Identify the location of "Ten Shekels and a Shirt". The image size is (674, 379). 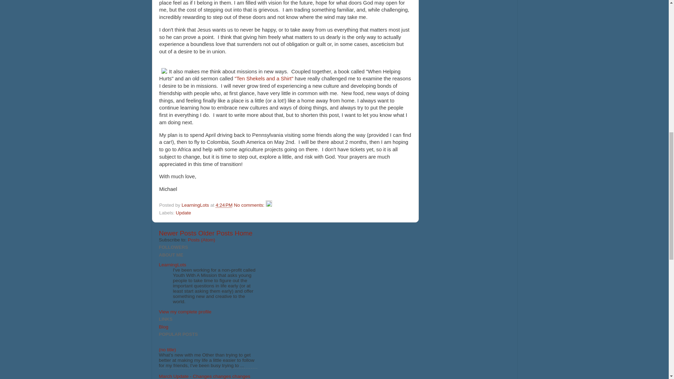
(264, 79).